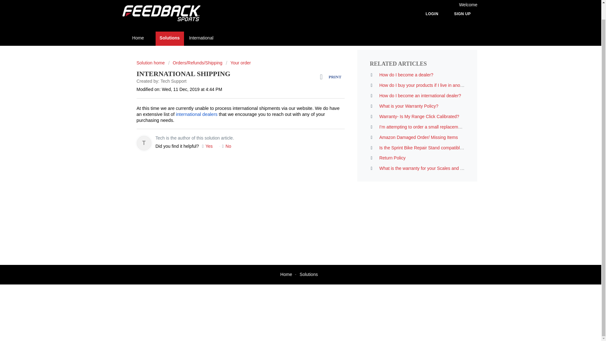 The image size is (606, 341). Describe the element at coordinates (420, 95) in the screenshot. I see `How do I become an international dealer?` at that location.